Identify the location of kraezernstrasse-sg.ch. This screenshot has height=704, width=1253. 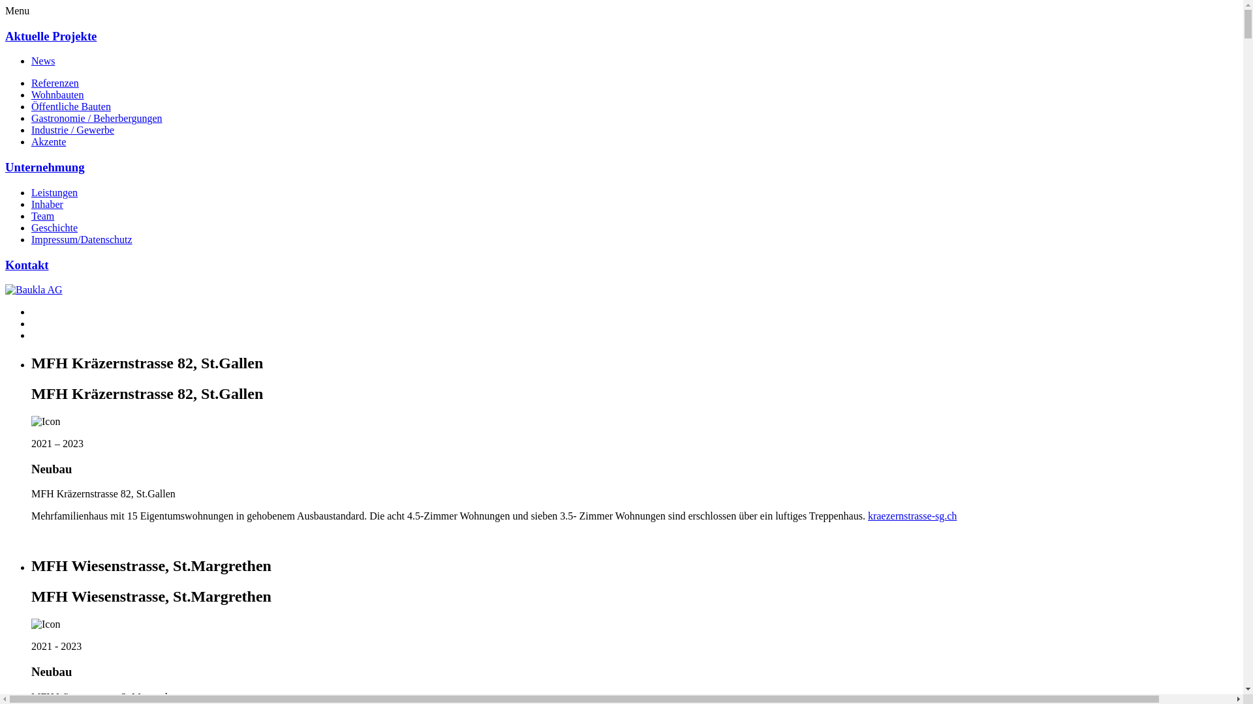
(912, 516).